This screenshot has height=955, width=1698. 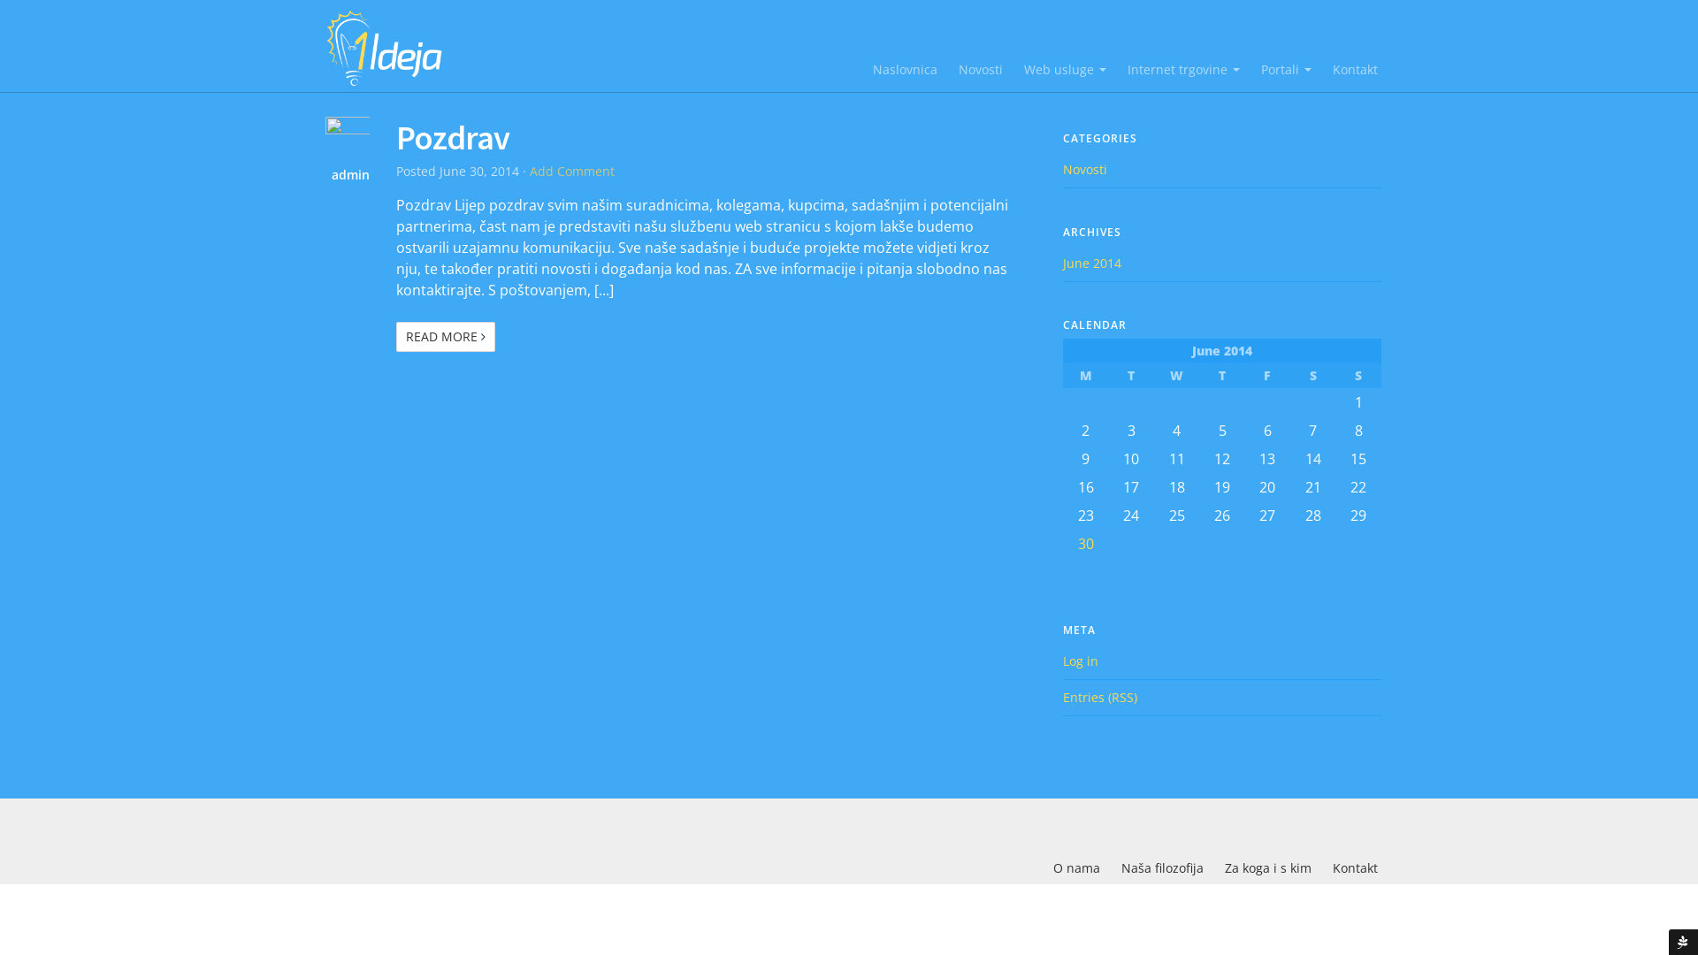 I want to click on Entries (RSS), so click(x=1100, y=697).